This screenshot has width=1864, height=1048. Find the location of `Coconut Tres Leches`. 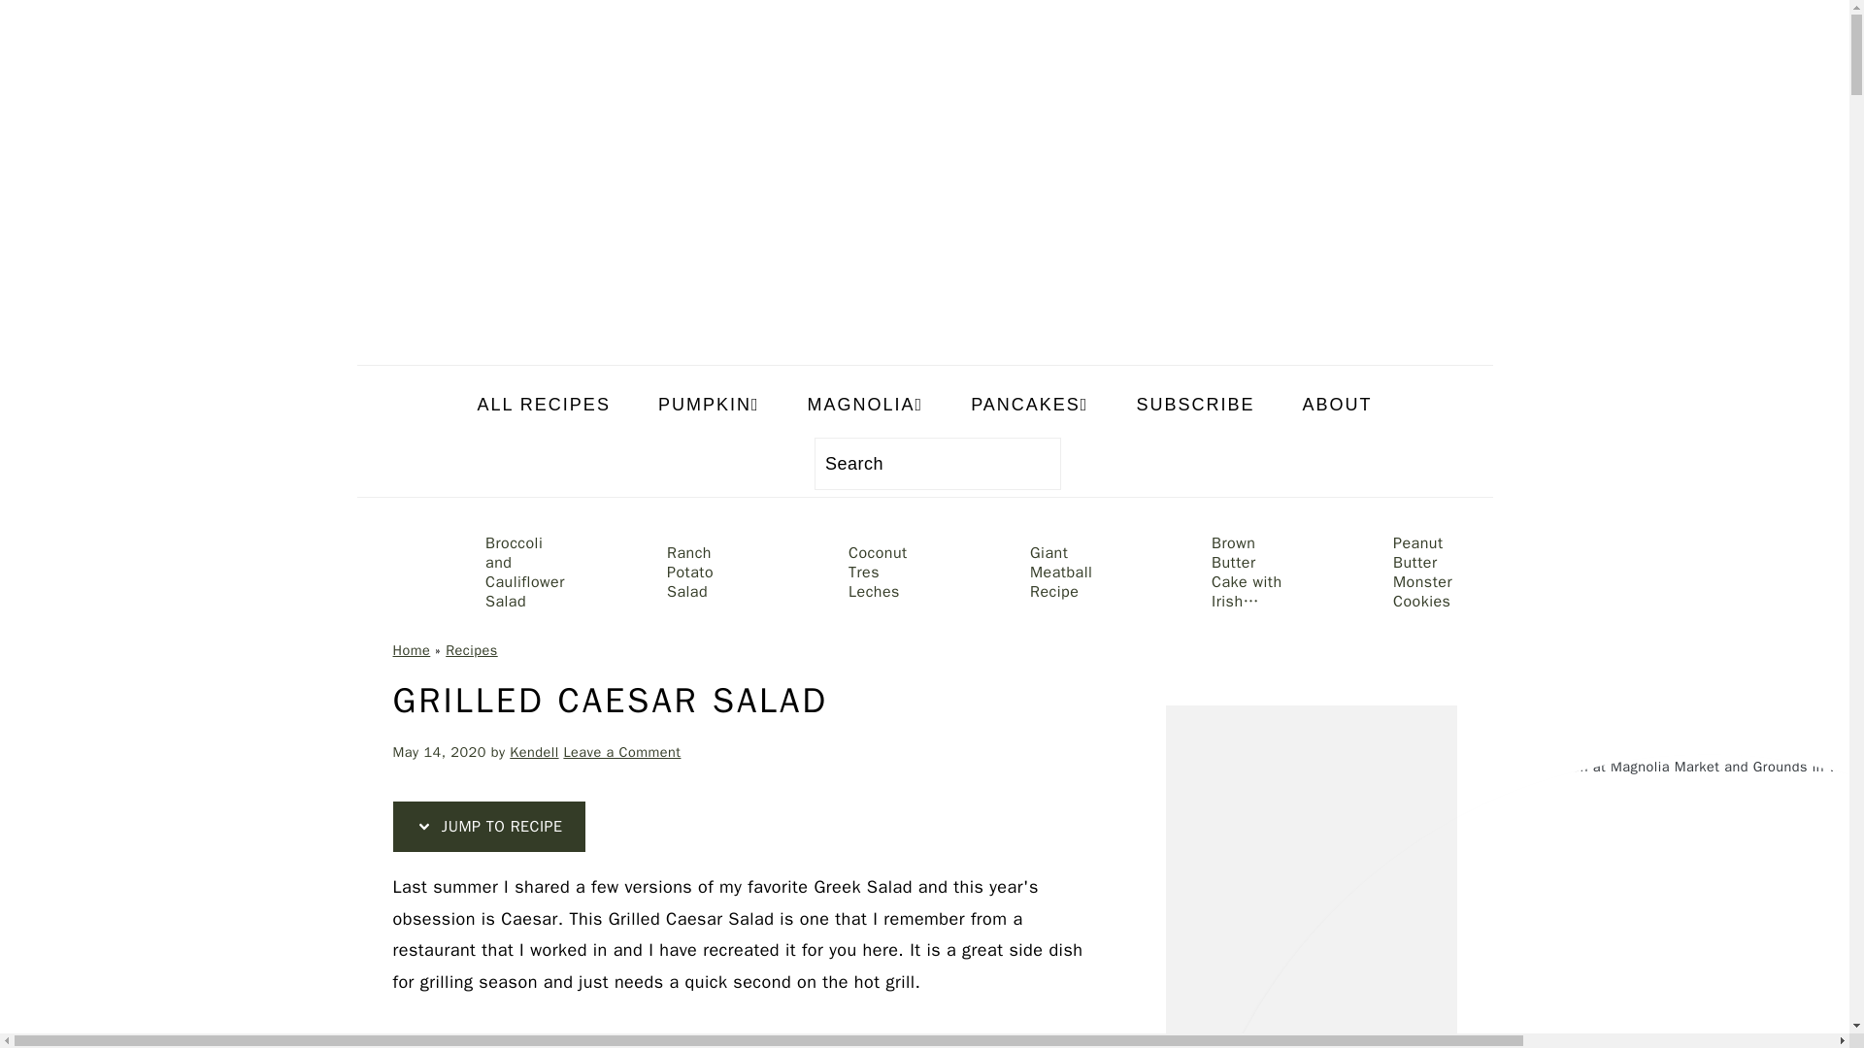

Coconut Tres Leches is located at coordinates (843, 573).